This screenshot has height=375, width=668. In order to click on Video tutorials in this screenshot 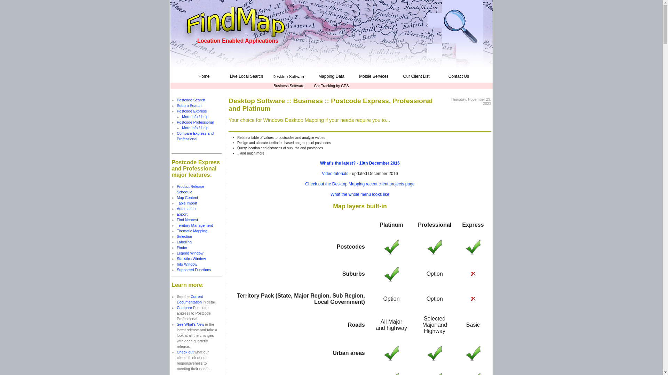, I will do `click(335, 174)`.